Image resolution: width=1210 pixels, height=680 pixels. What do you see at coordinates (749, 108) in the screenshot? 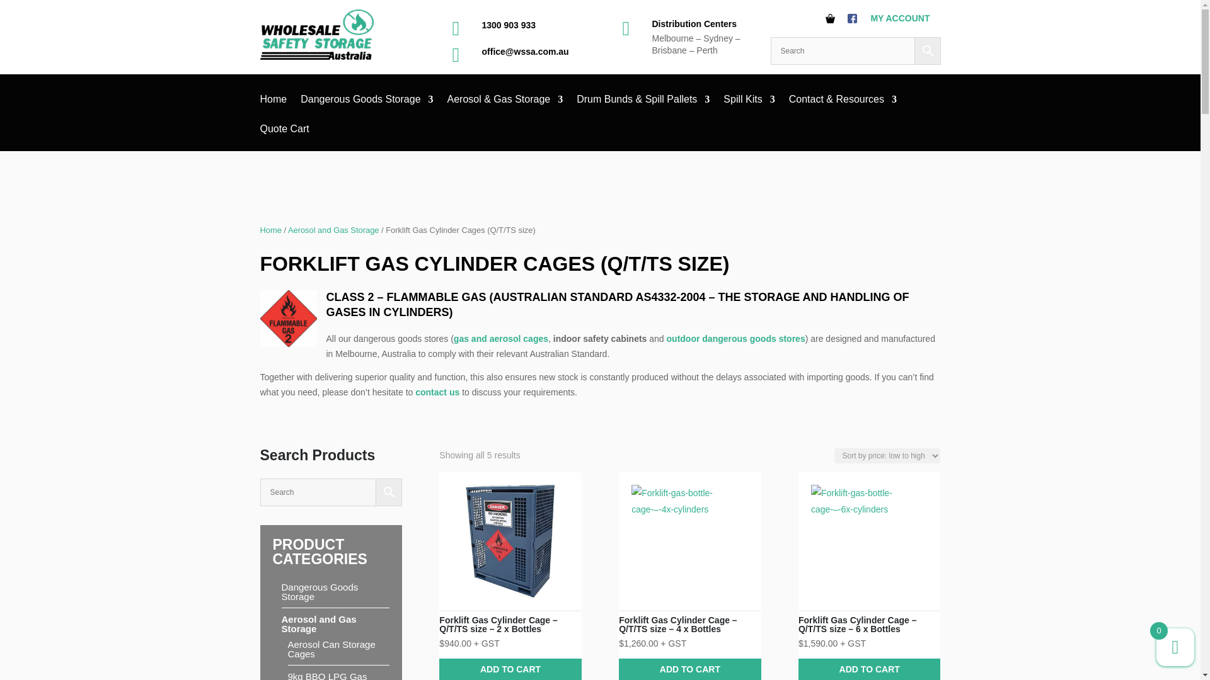
I see `Spill Kits` at bounding box center [749, 108].